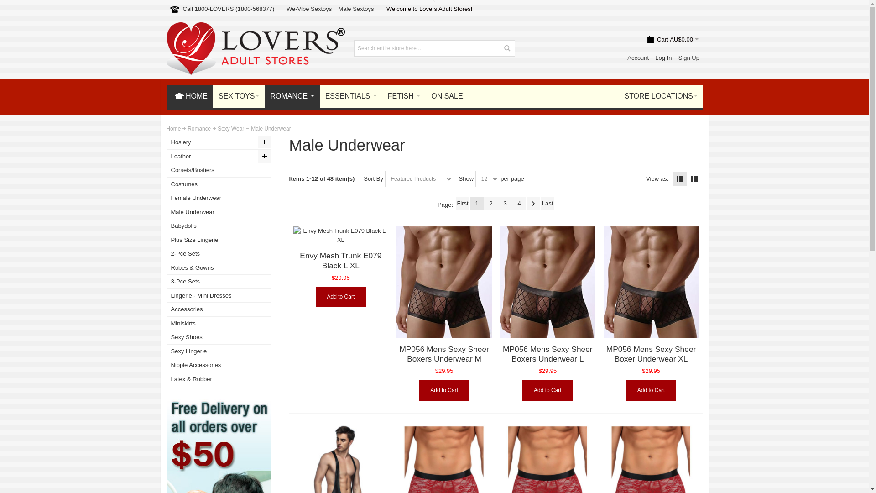  What do you see at coordinates (463, 204) in the screenshot?
I see `First` at bounding box center [463, 204].